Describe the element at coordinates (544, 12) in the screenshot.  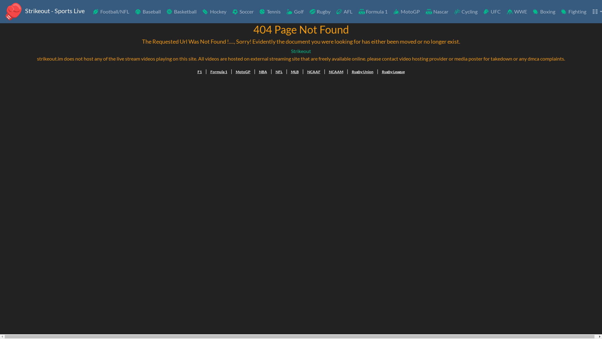
I see `Boxing` at that location.